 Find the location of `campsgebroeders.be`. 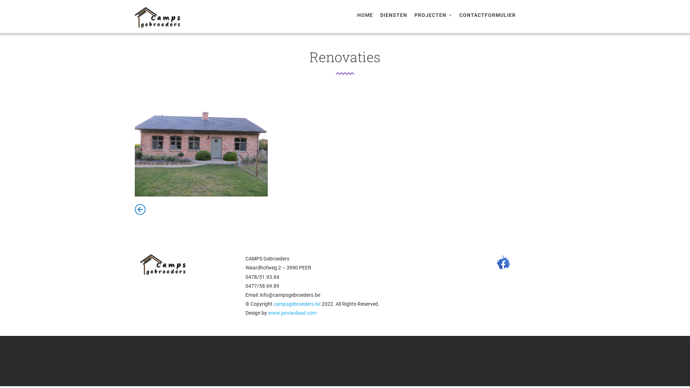

campsgebroeders.be is located at coordinates (297, 304).